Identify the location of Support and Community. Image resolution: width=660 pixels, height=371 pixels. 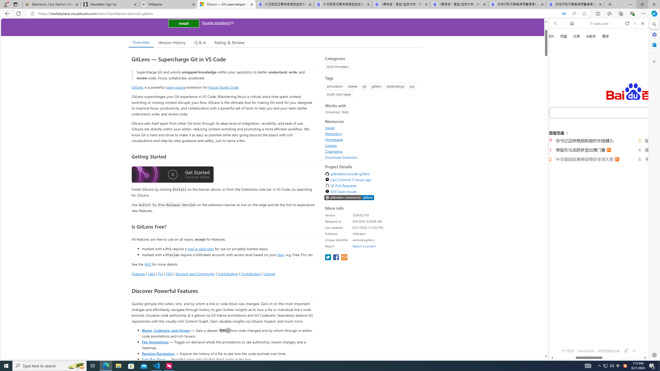
(195, 274).